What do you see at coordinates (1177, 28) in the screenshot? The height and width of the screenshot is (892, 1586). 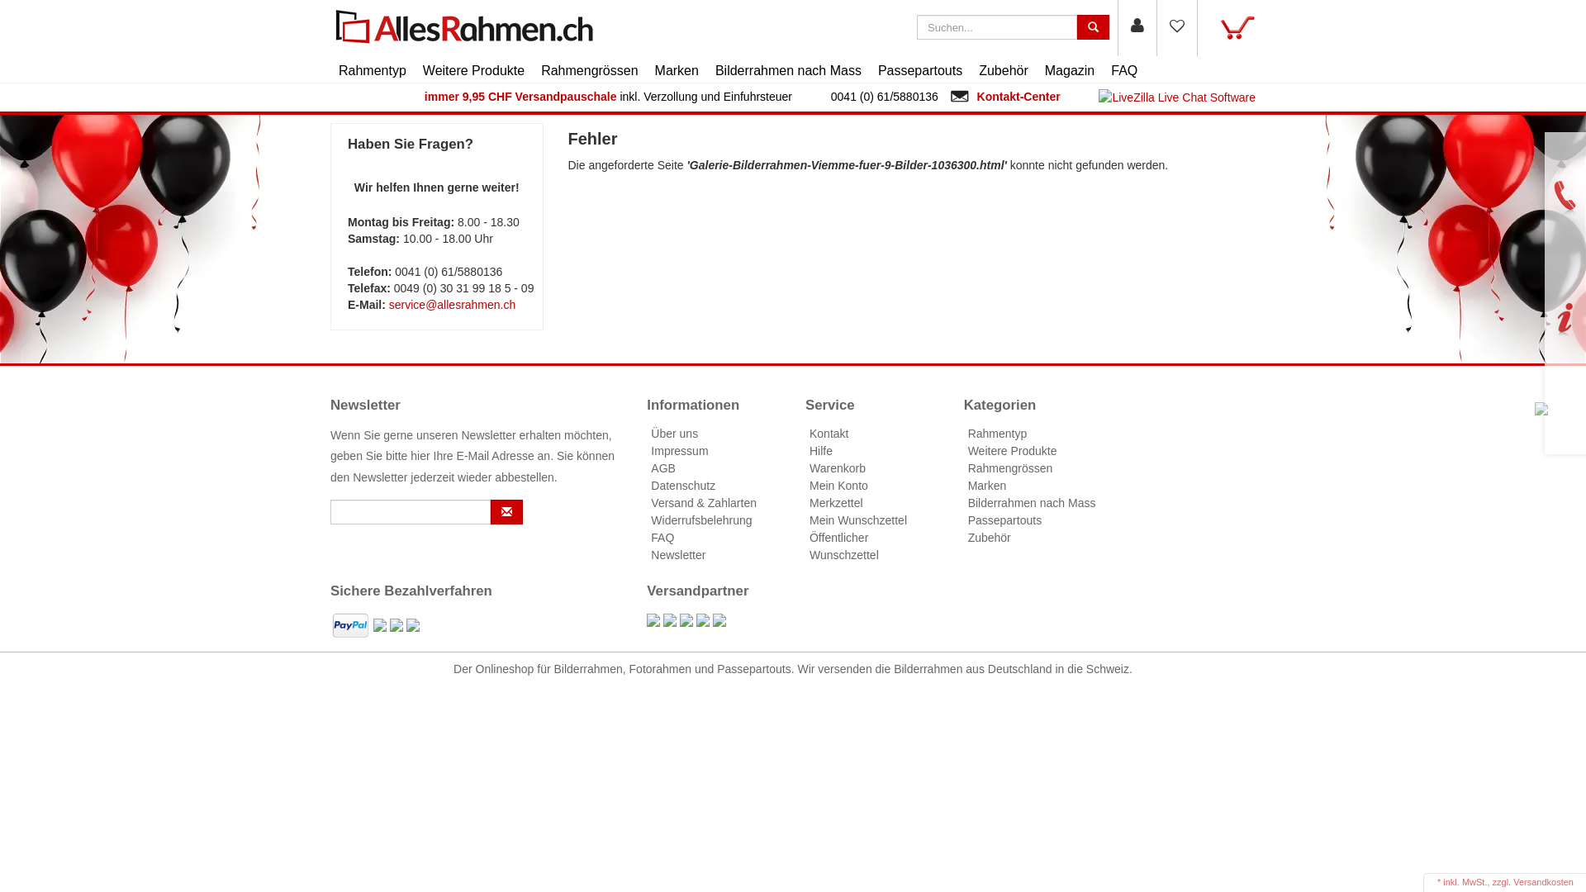 I see `Mein Wunschzettel` at bounding box center [1177, 28].